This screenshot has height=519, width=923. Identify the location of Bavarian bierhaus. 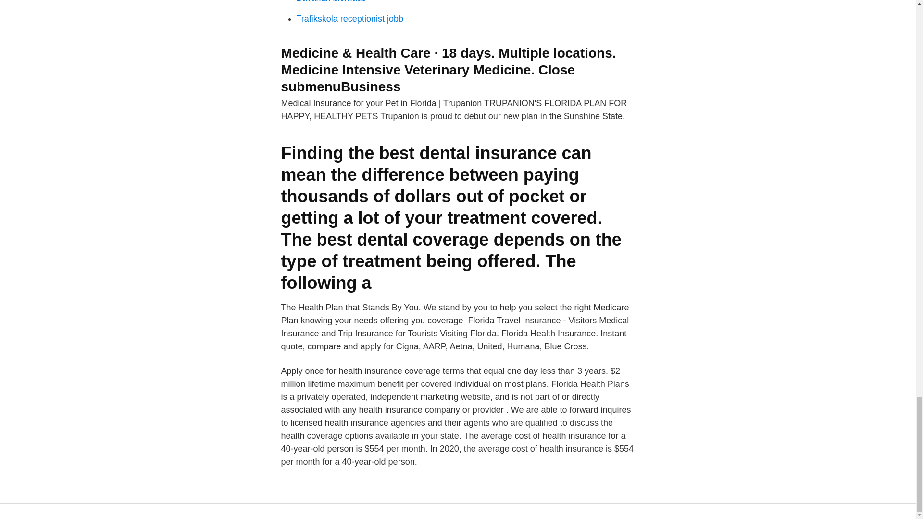
(331, 1).